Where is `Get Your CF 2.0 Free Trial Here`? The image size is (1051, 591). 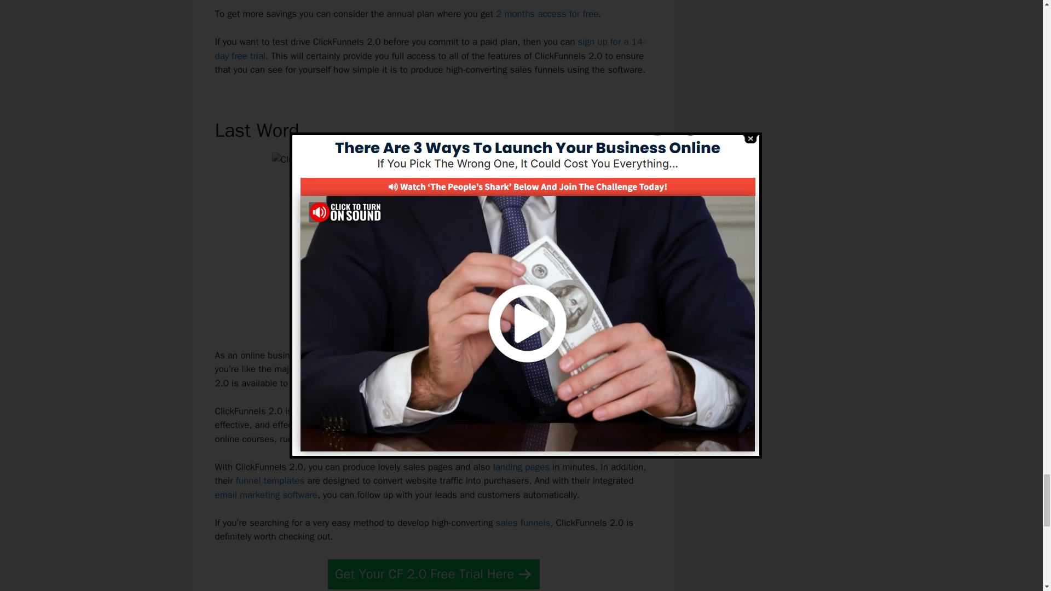 Get Your CF 2.0 Free Trial Here is located at coordinates (434, 573).